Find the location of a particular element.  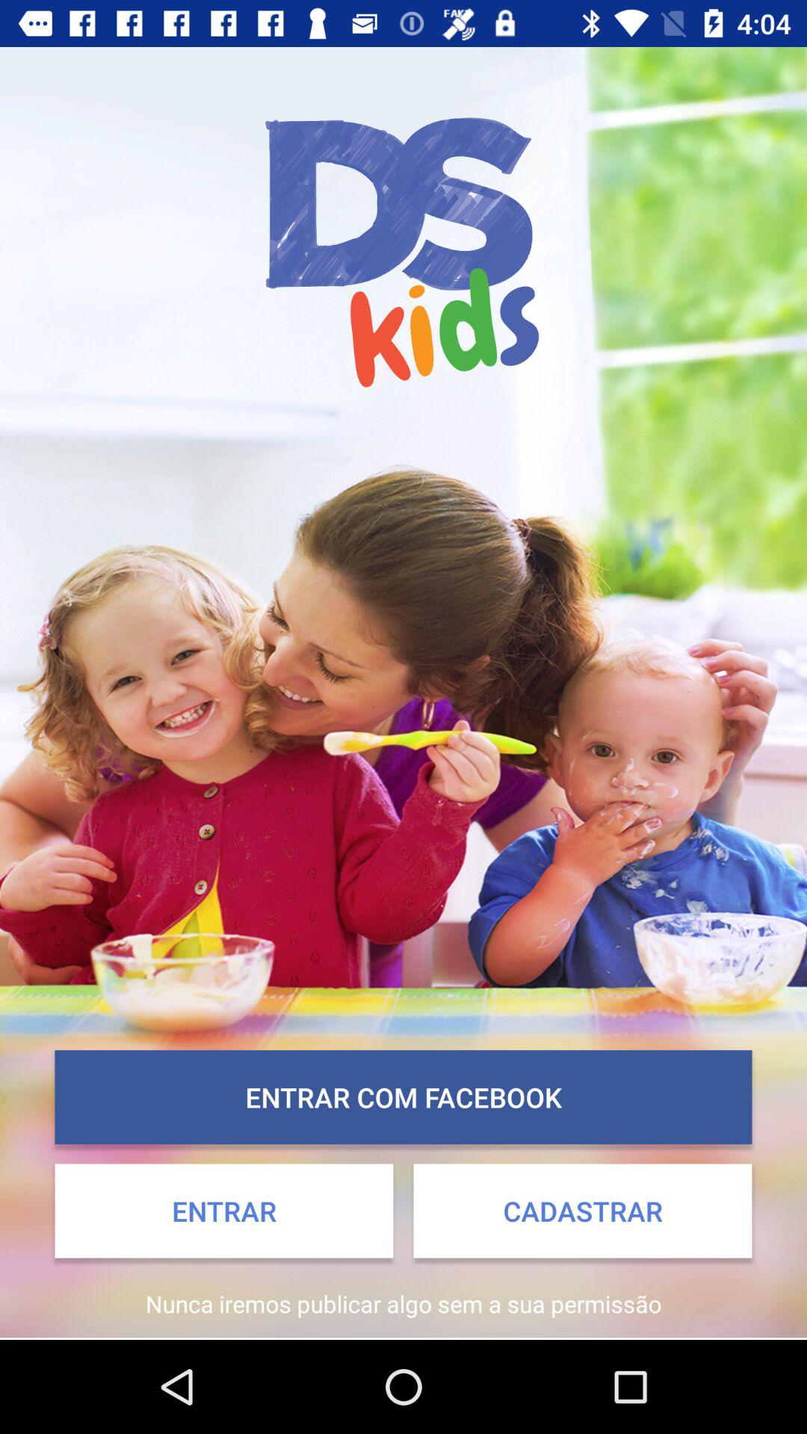

jump until the cadastrar item is located at coordinates (583, 1211).